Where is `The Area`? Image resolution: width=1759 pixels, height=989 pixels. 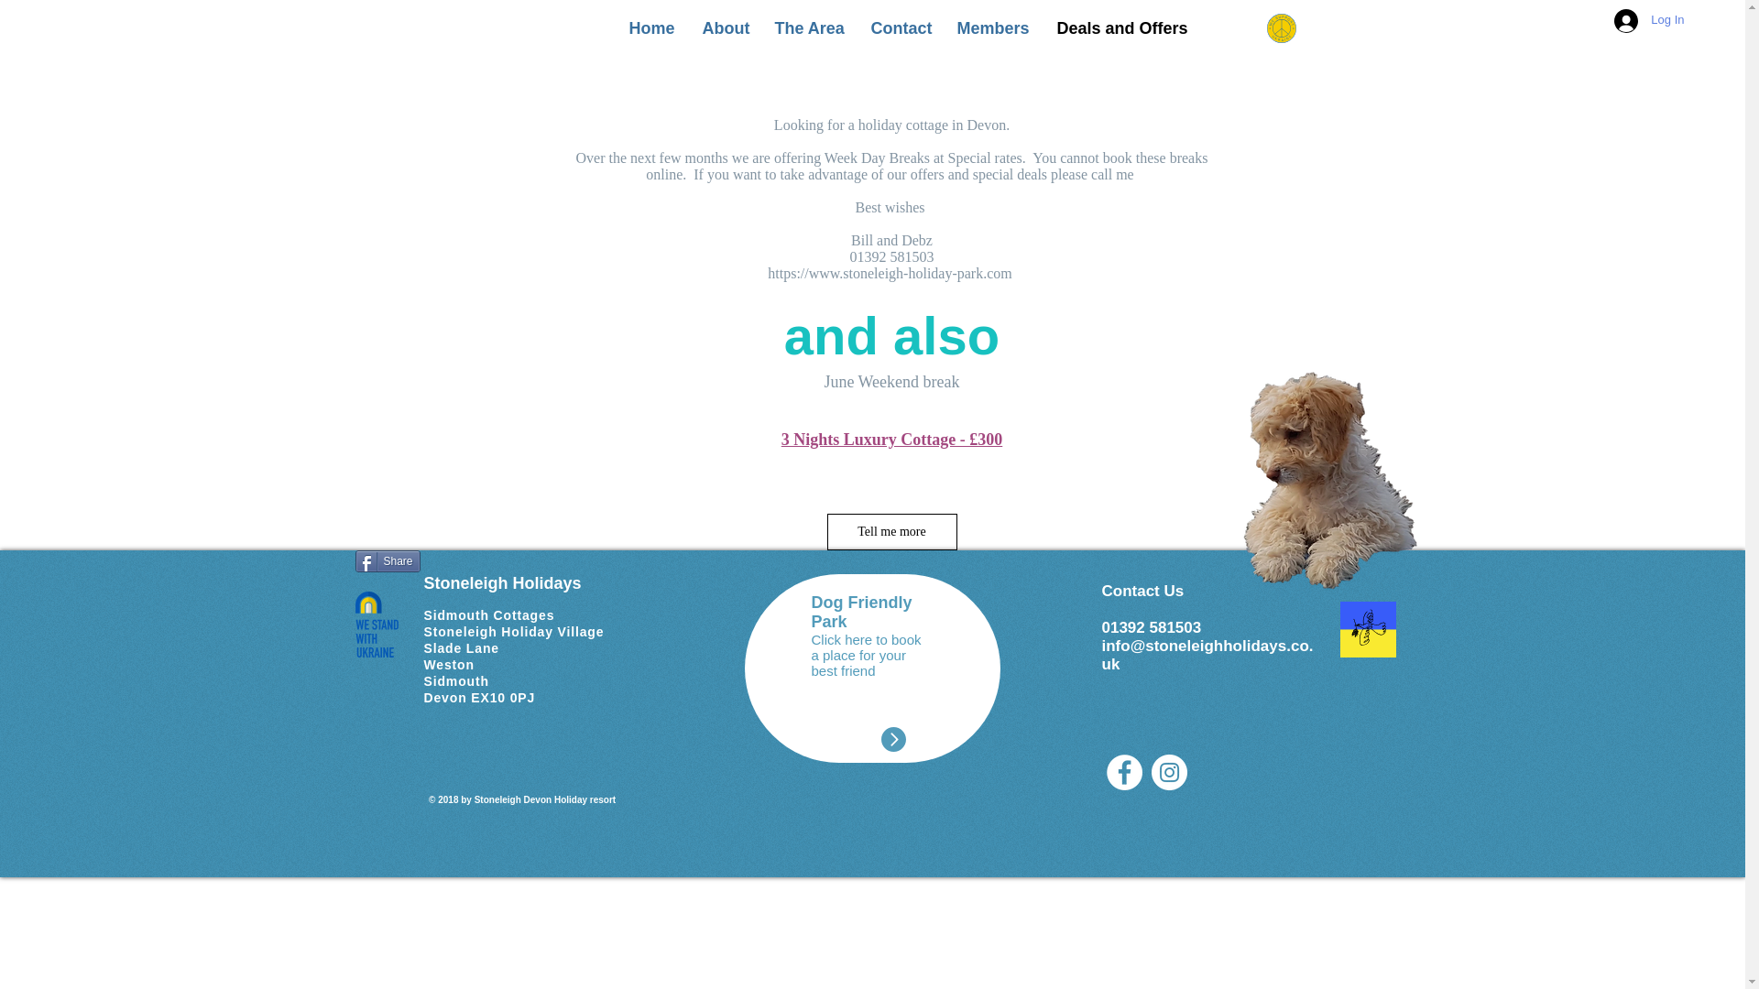
The Area is located at coordinates (808, 27).